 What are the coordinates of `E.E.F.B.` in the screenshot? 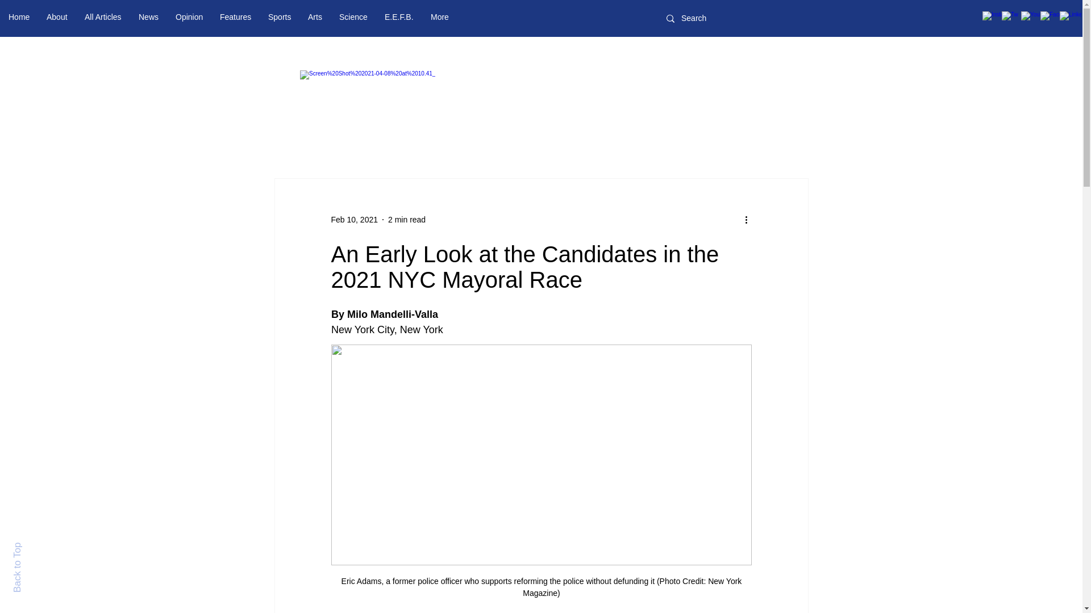 It's located at (399, 17).